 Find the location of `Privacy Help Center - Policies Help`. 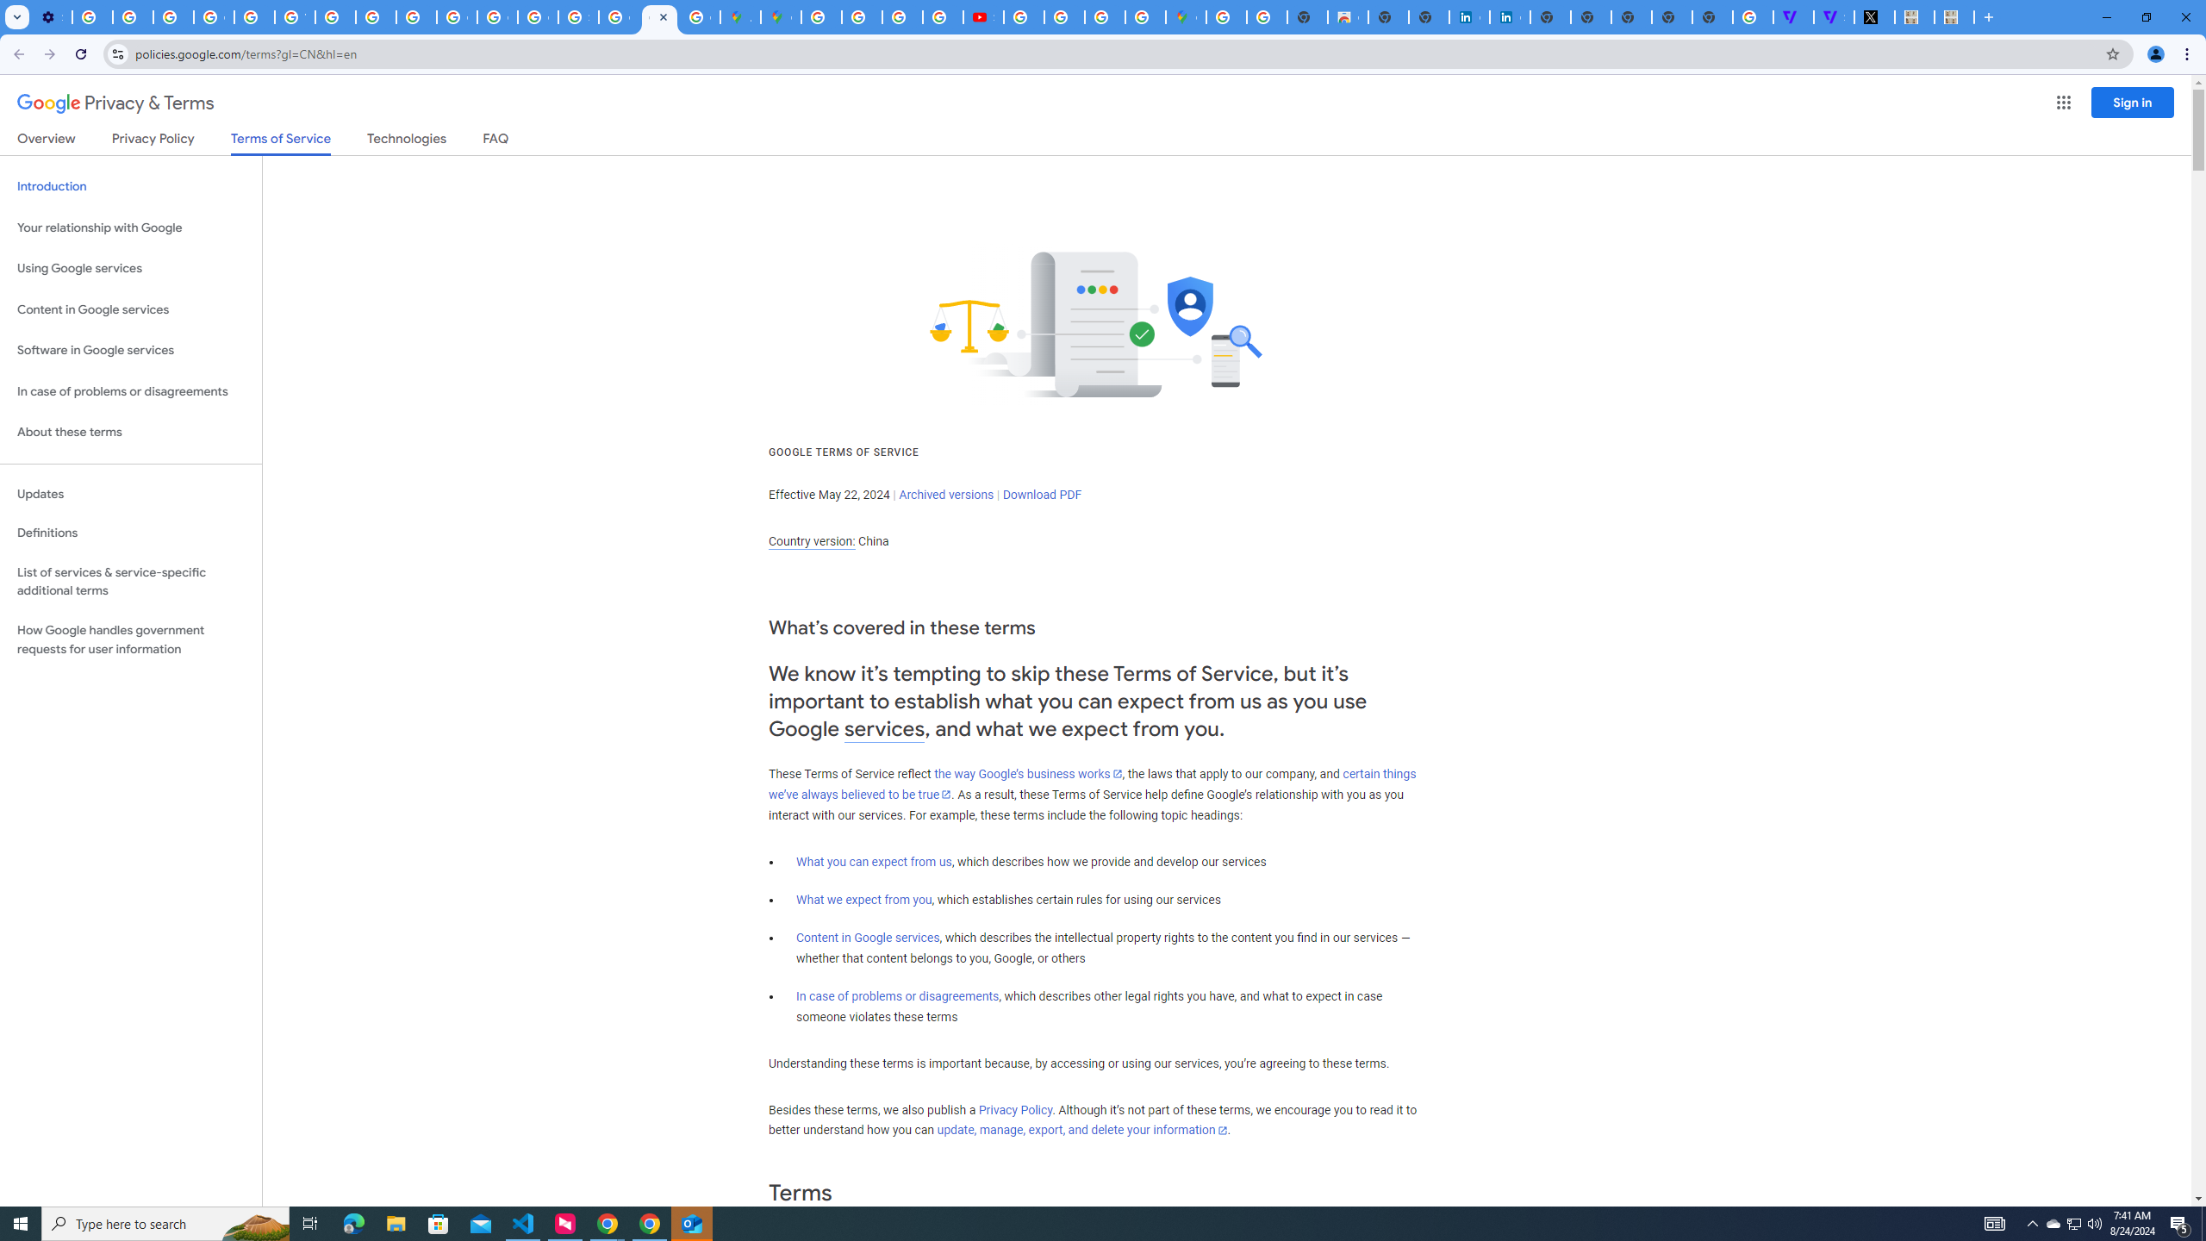

Privacy Help Center - Policies Help is located at coordinates (376, 17).